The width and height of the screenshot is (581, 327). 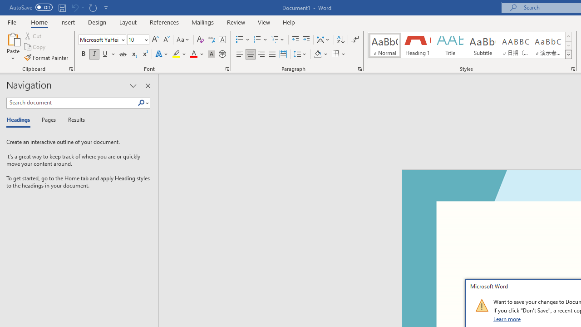 I want to click on Distributed, so click(x=283, y=54).